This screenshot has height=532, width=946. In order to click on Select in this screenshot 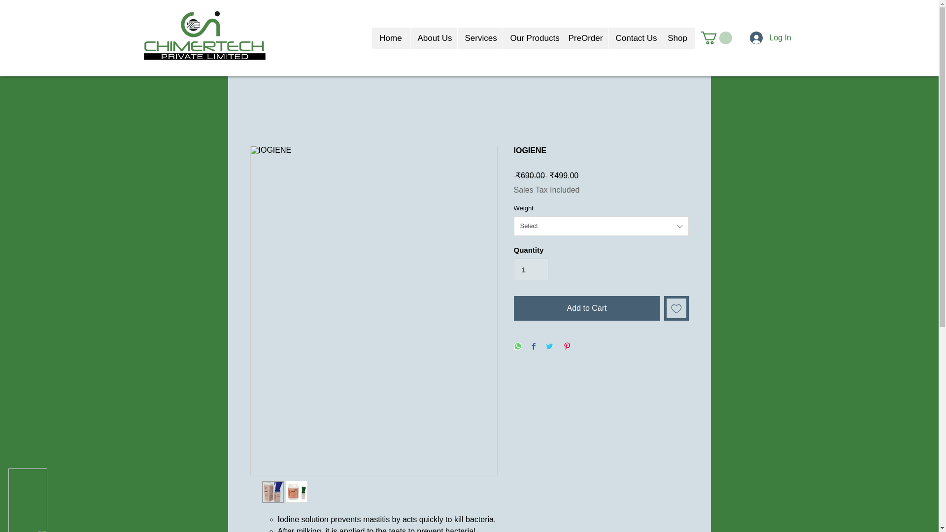, I will do `click(601, 226)`.